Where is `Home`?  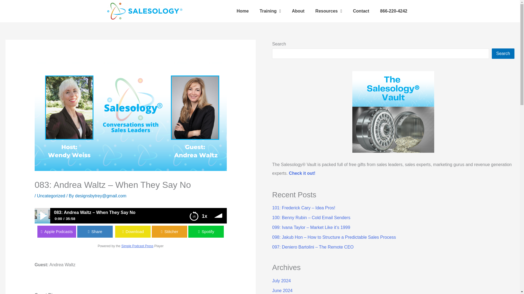 Home is located at coordinates (242, 11).